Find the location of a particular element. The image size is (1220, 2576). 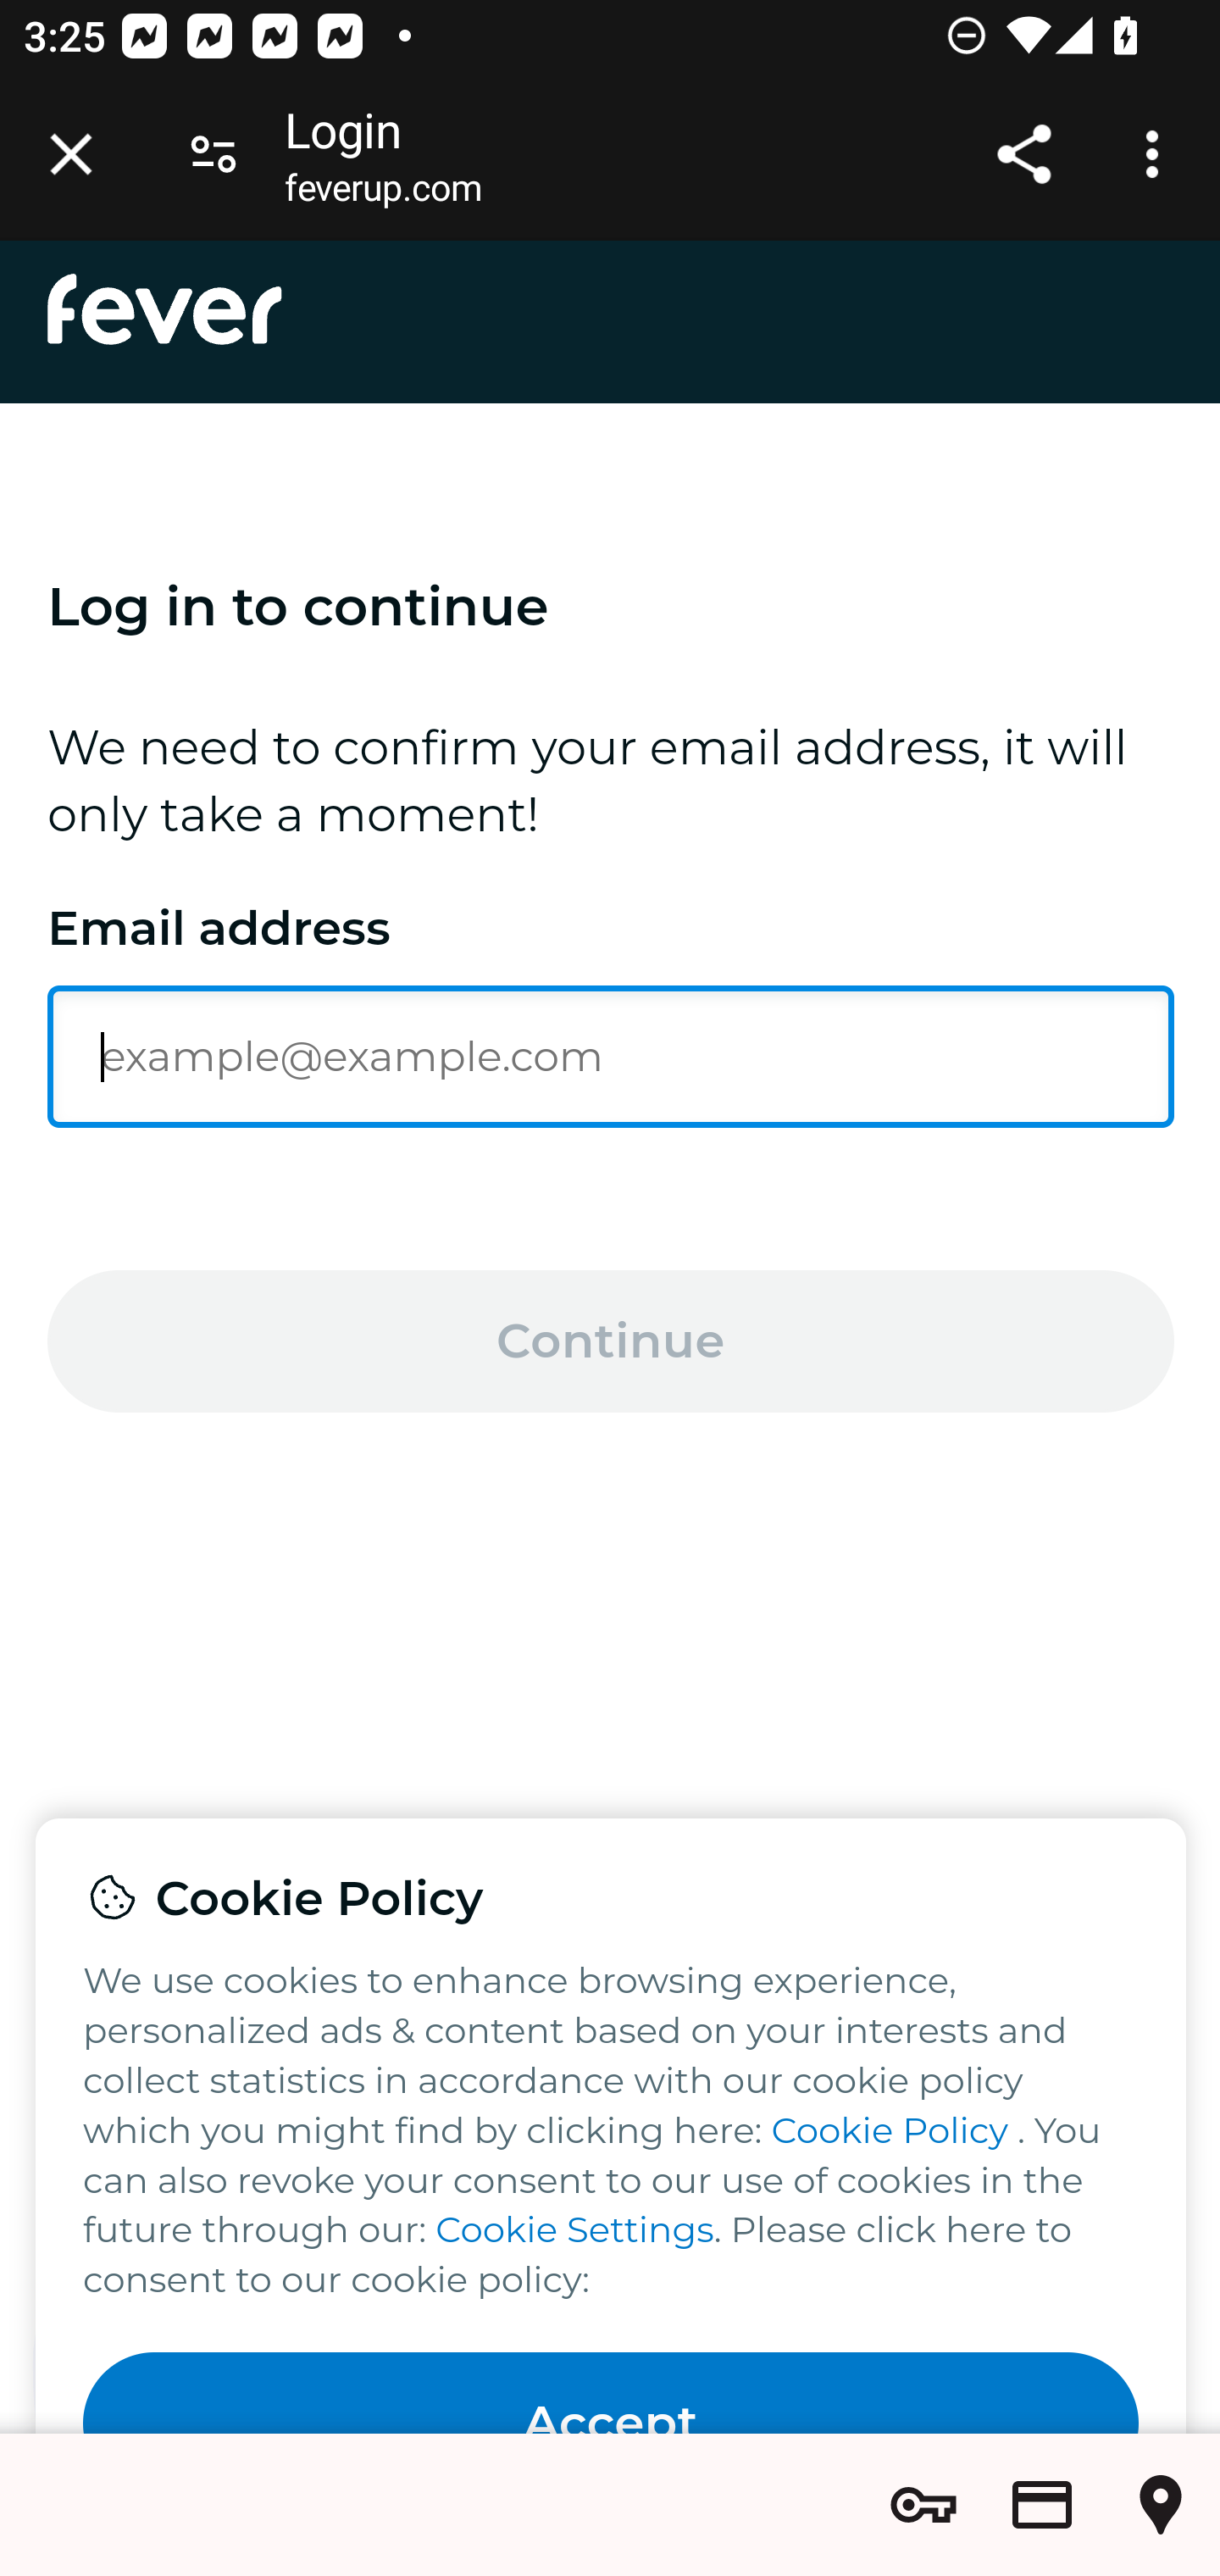

Accept is located at coordinates (612, 2393).